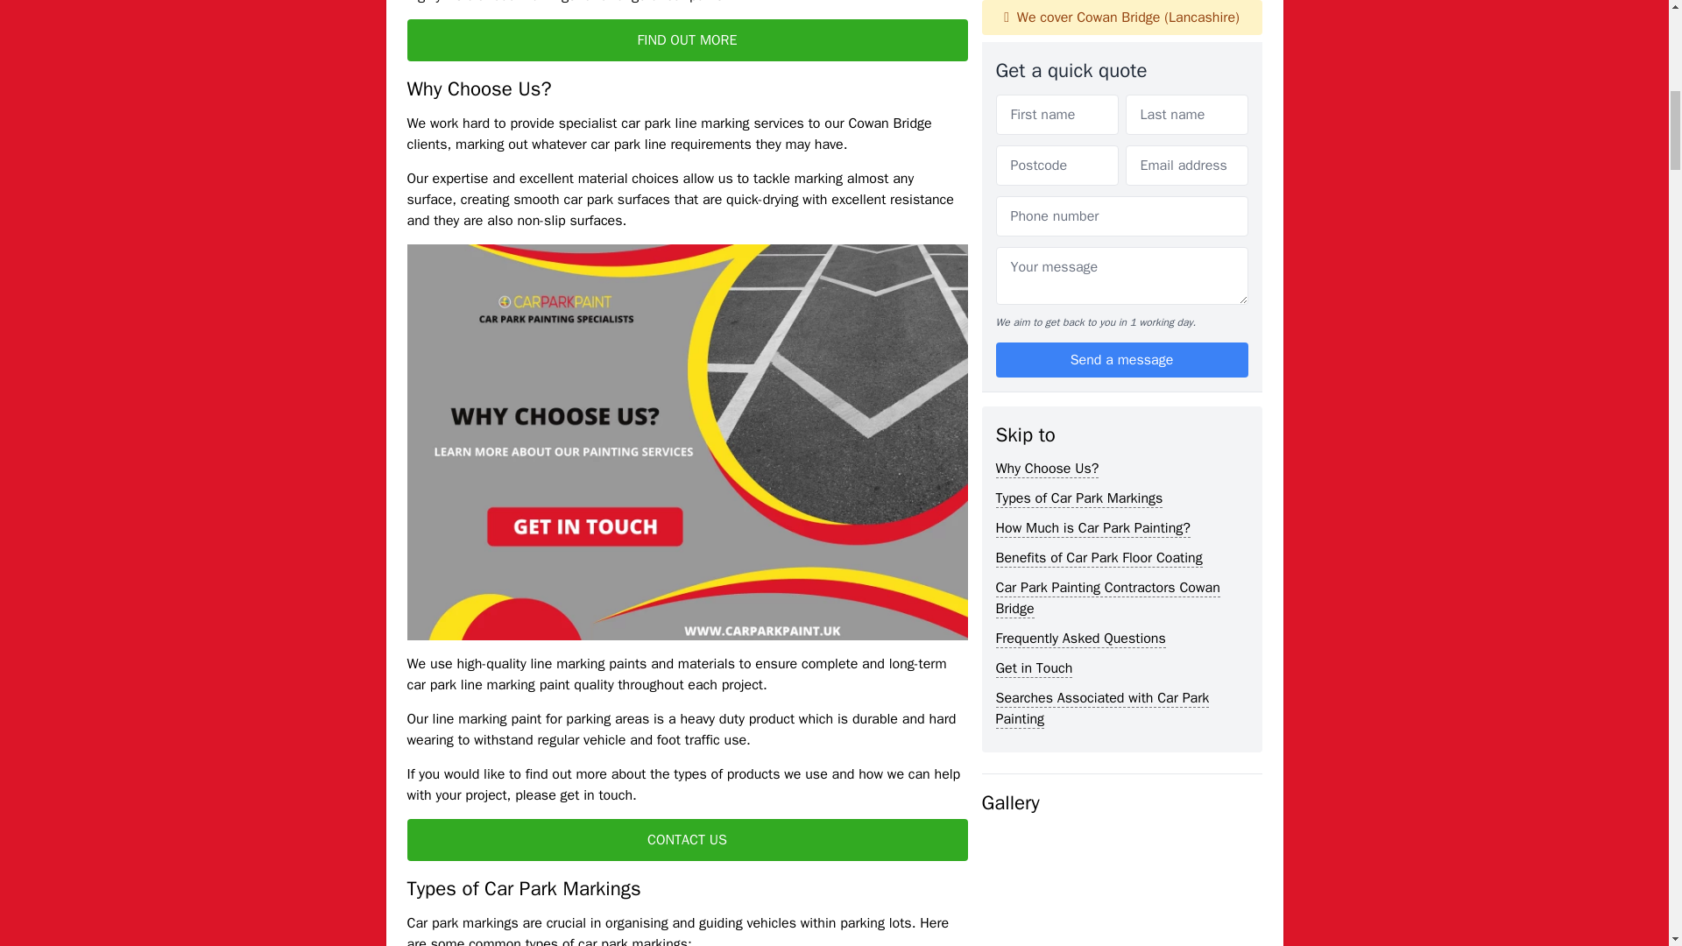 Image resolution: width=1682 pixels, height=946 pixels. Describe the element at coordinates (687, 839) in the screenshot. I see `CONTACT US` at that location.